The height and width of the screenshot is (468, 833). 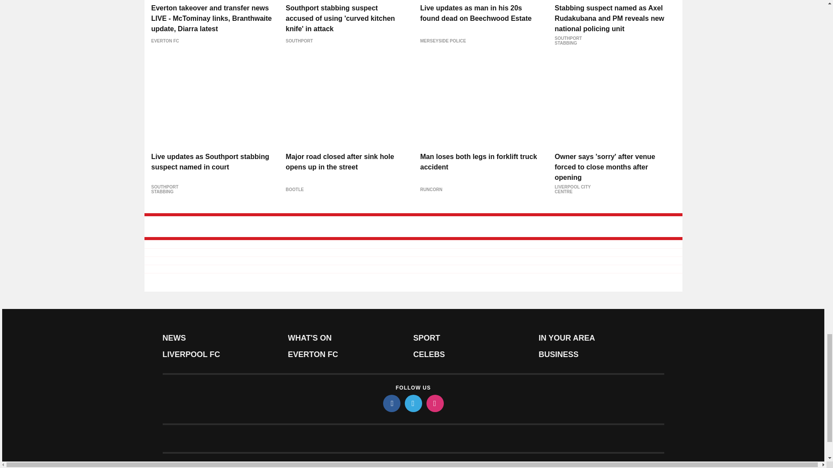 What do you see at coordinates (413, 403) in the screenshot?
I see `twitter` at bounding box center [413, 403].